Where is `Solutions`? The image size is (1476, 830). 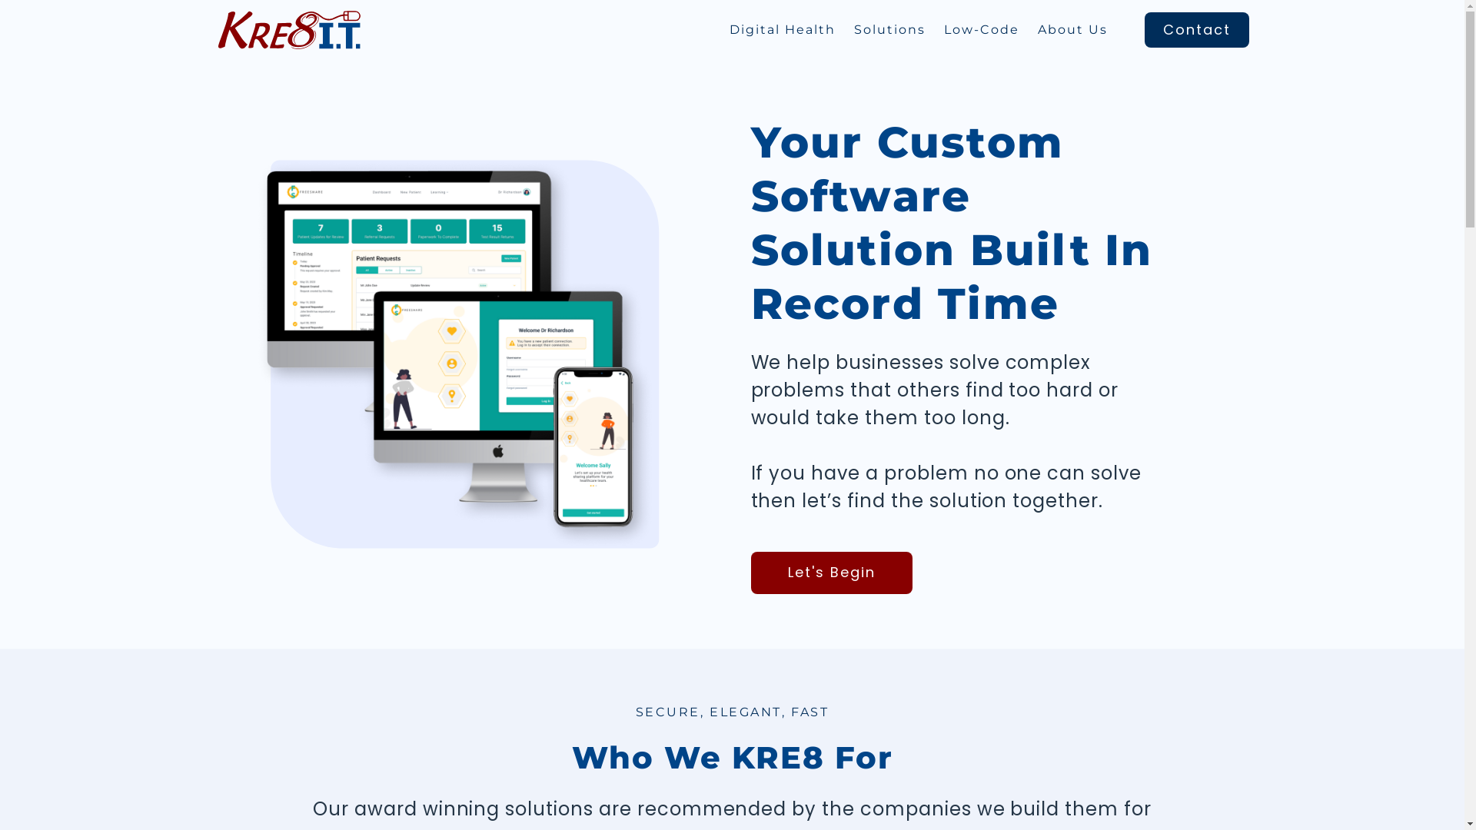
Solutions is located at coordinates (929, 30).